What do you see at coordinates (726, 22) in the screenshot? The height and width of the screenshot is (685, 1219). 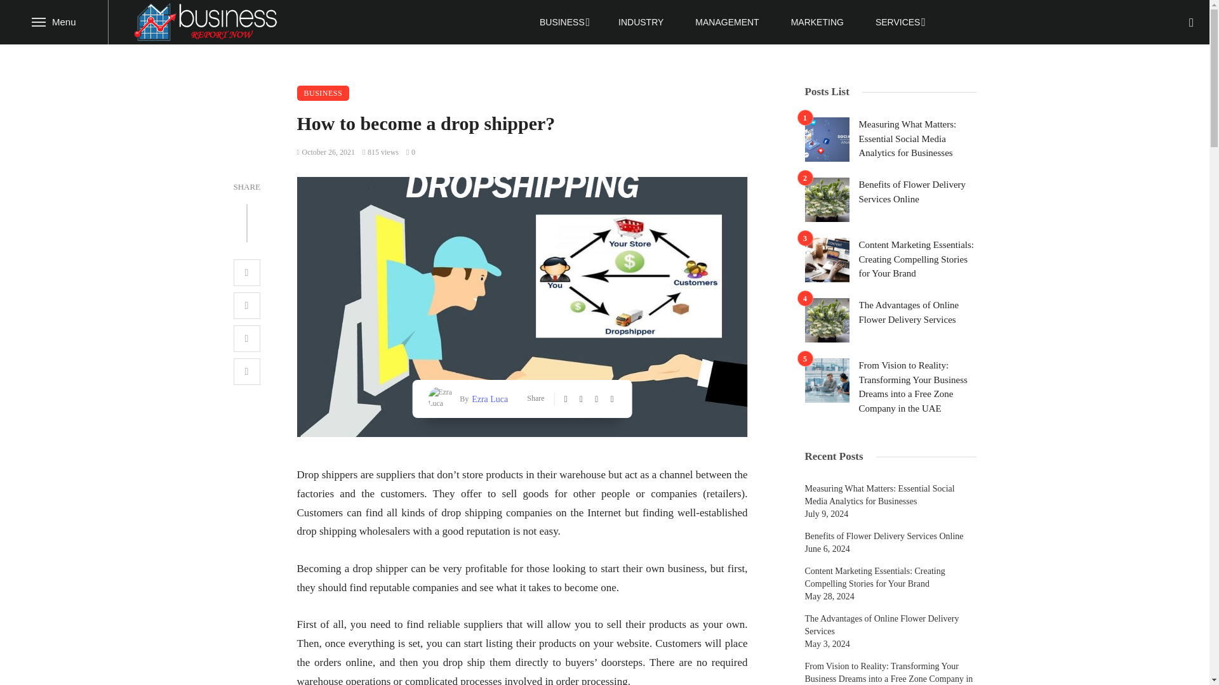 I see `MANAGEMENT` at bounding box center [726, 22].